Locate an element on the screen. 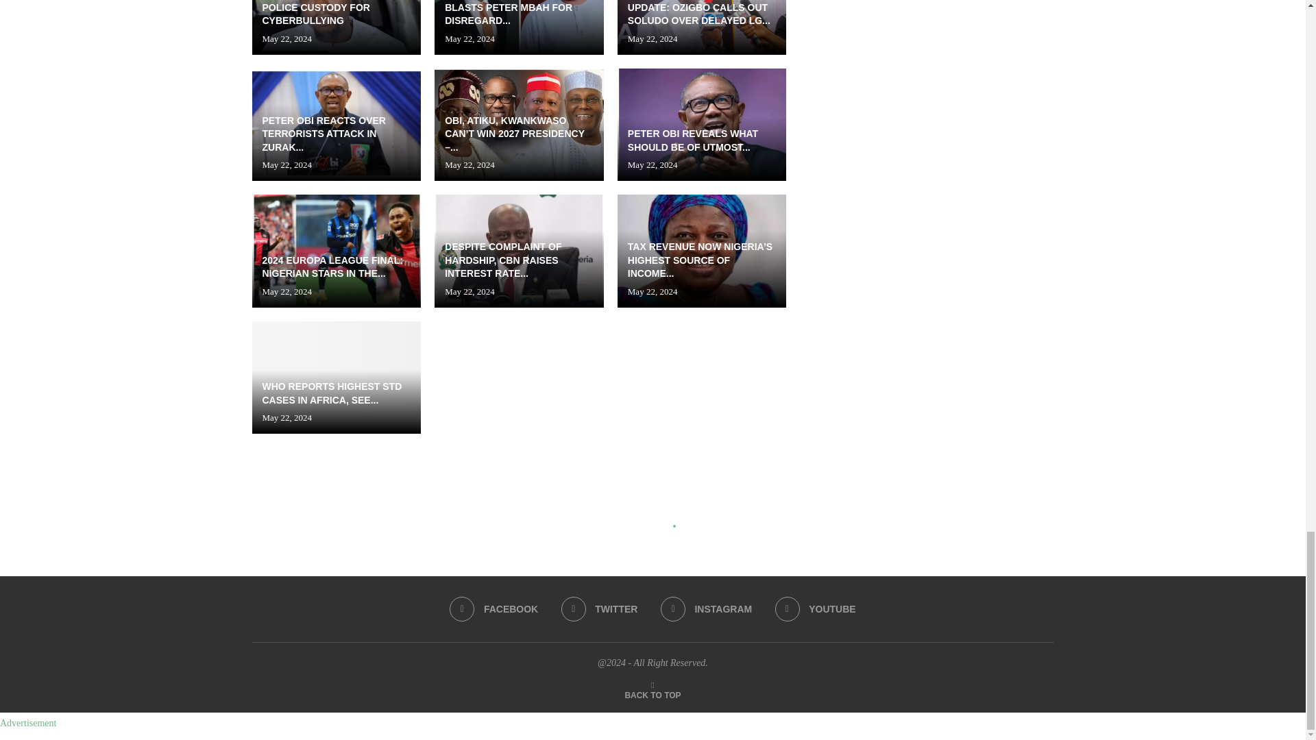 This screenshot has width=1316, height=740. Verydarkman remanded in police custody for cyberbullying is located at coordinates (337, 27).